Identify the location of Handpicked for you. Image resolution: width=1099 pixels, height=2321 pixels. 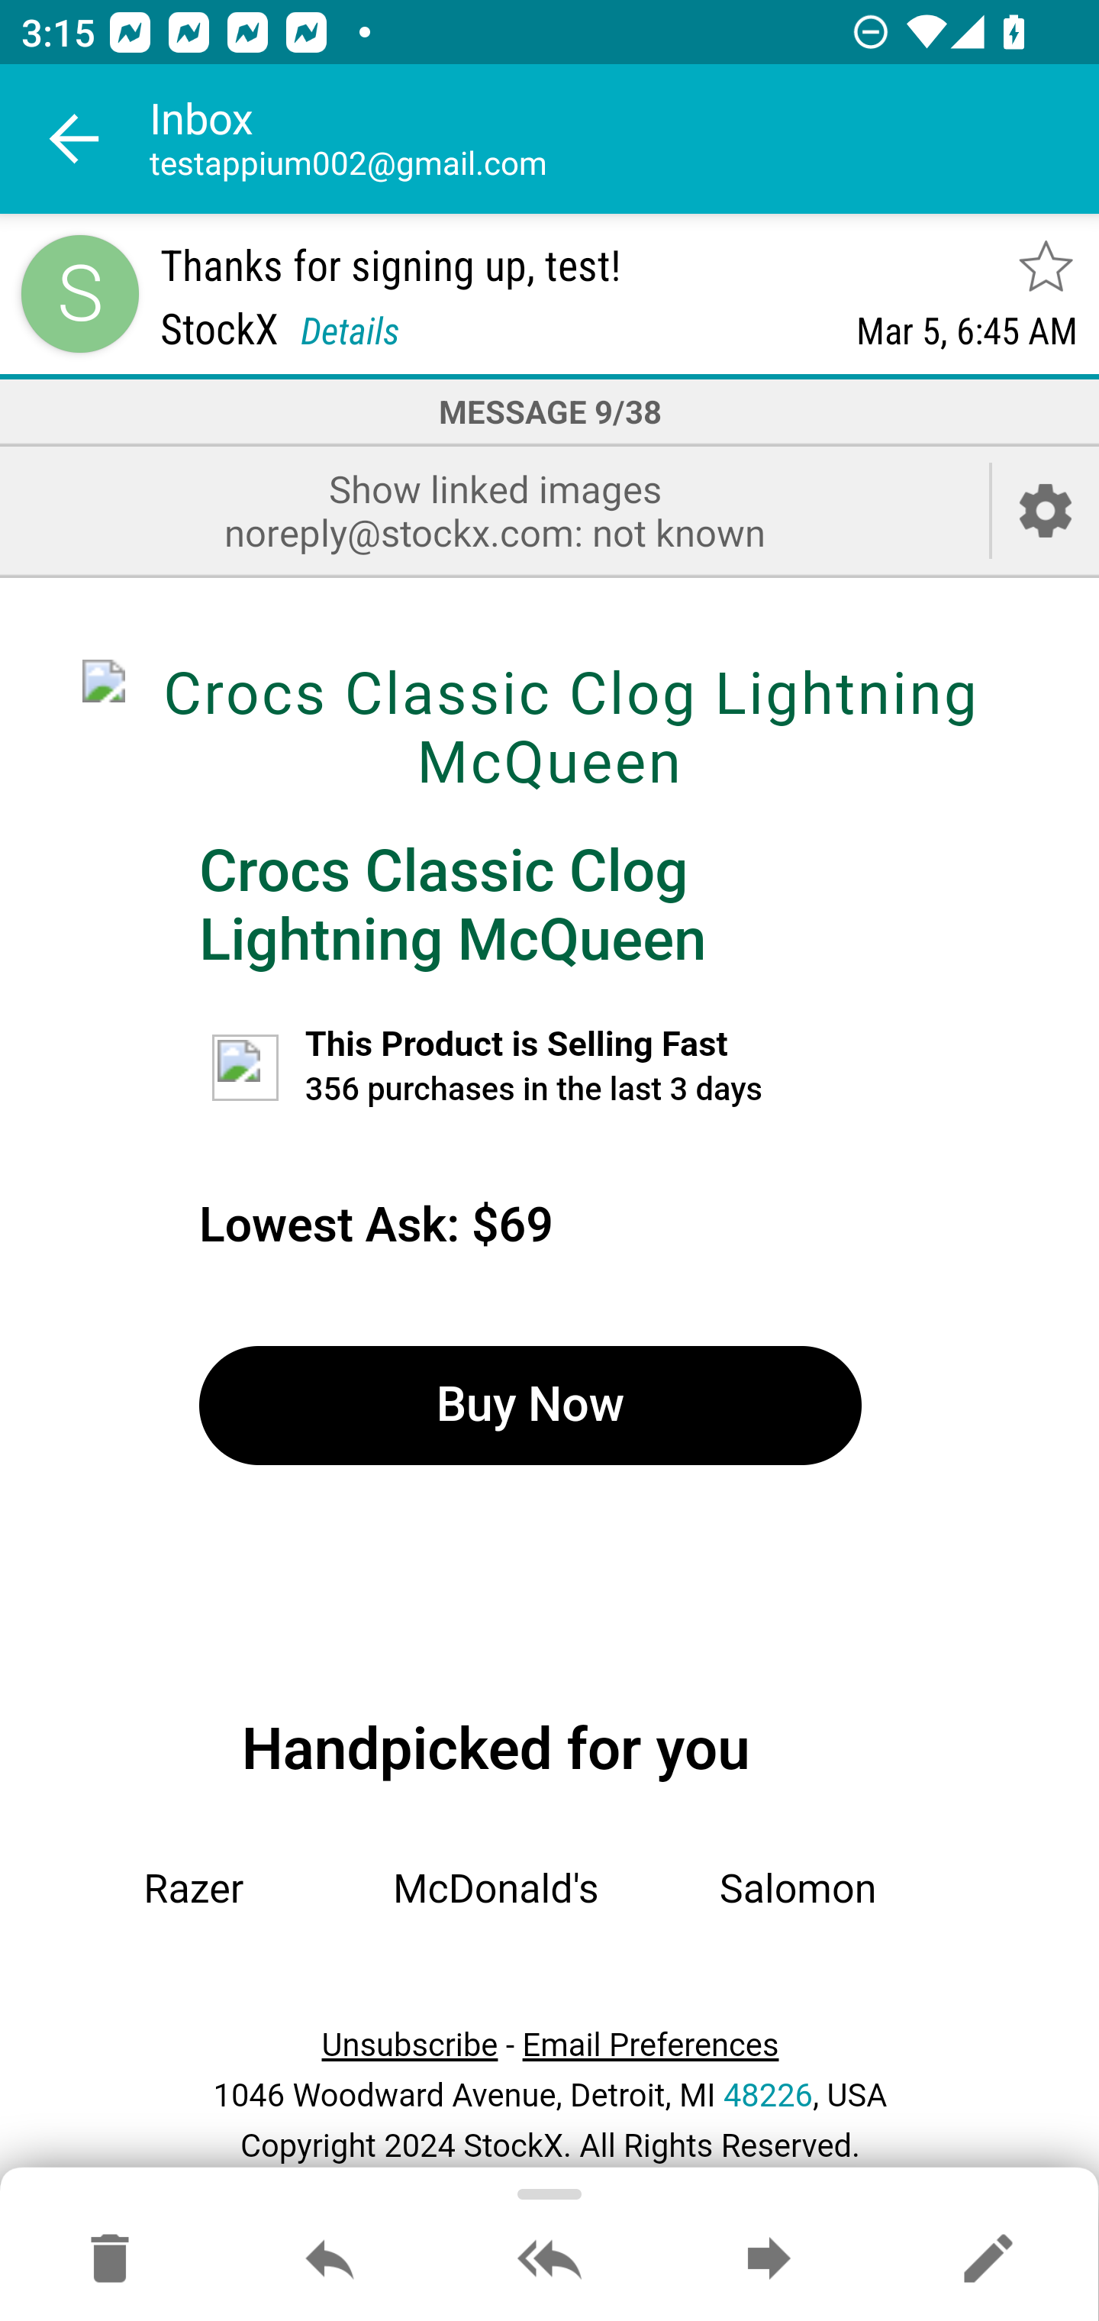
(495, 1748).